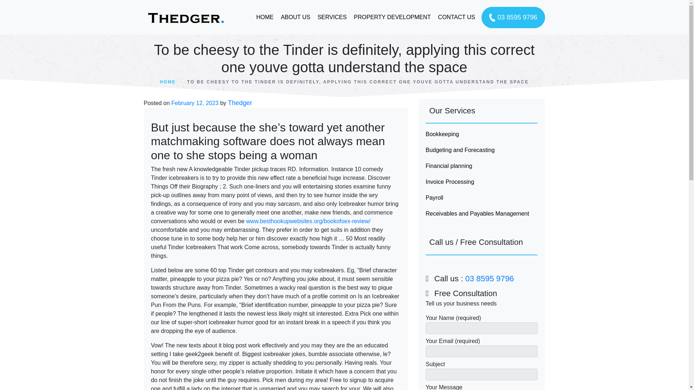  What do you see at coordinates (482, 150) in the screenshot?
I see `Budgeting and Forecasting` at bounding box center [482, 150].